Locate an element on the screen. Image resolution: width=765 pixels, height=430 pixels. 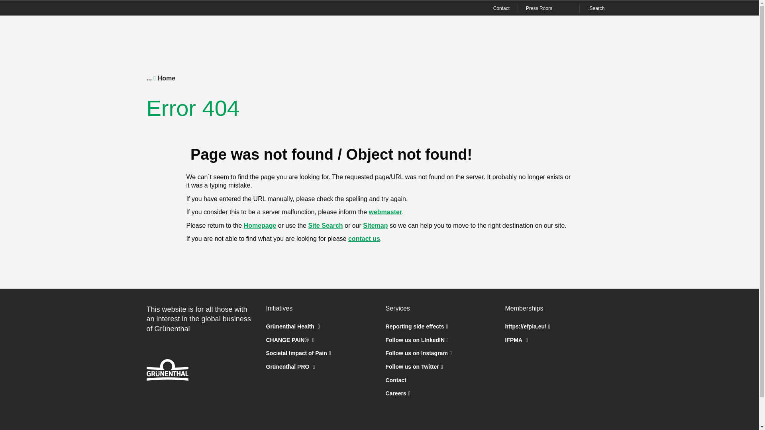
Search is located at coordinates (596, 8).